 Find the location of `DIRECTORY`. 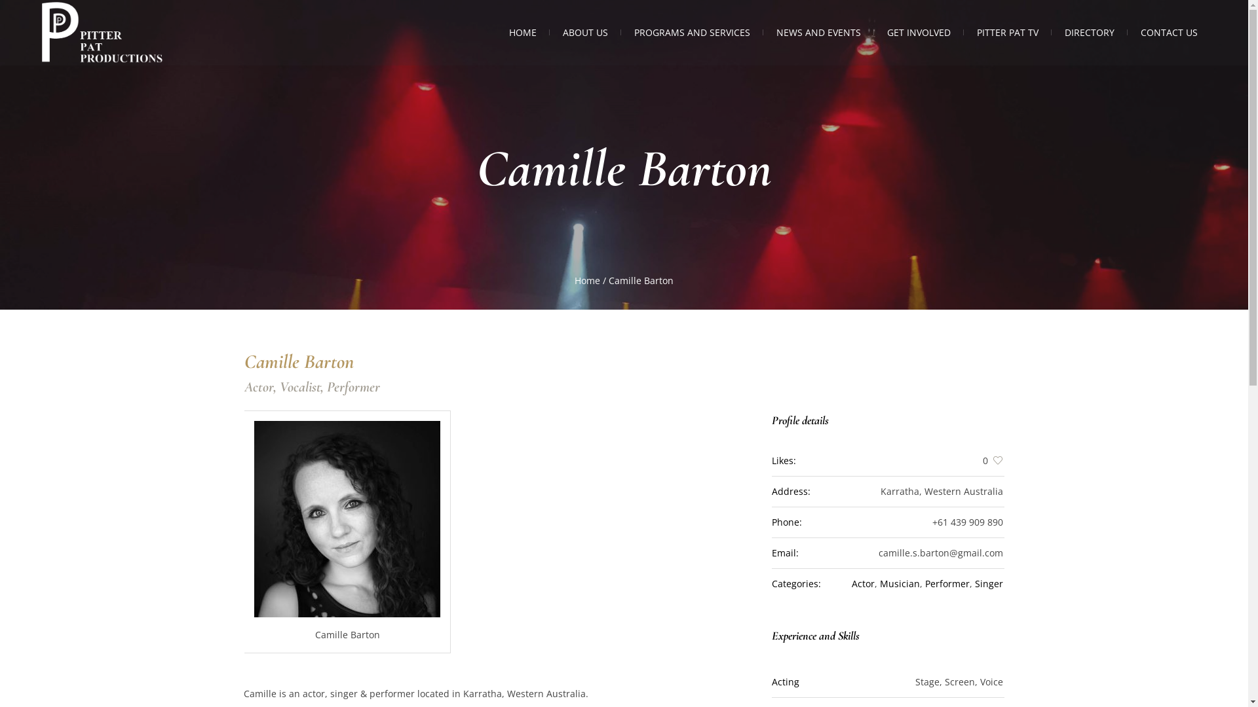

DIRECTORY is located at coordinates (1090, 33).